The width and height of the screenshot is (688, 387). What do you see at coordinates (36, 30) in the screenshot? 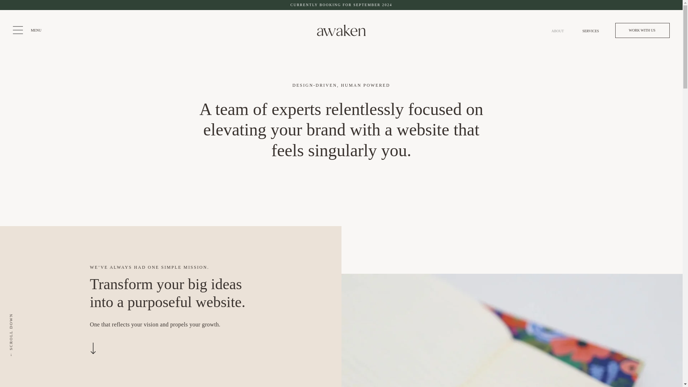
I see `MENU` at bounding box center [36, 30].